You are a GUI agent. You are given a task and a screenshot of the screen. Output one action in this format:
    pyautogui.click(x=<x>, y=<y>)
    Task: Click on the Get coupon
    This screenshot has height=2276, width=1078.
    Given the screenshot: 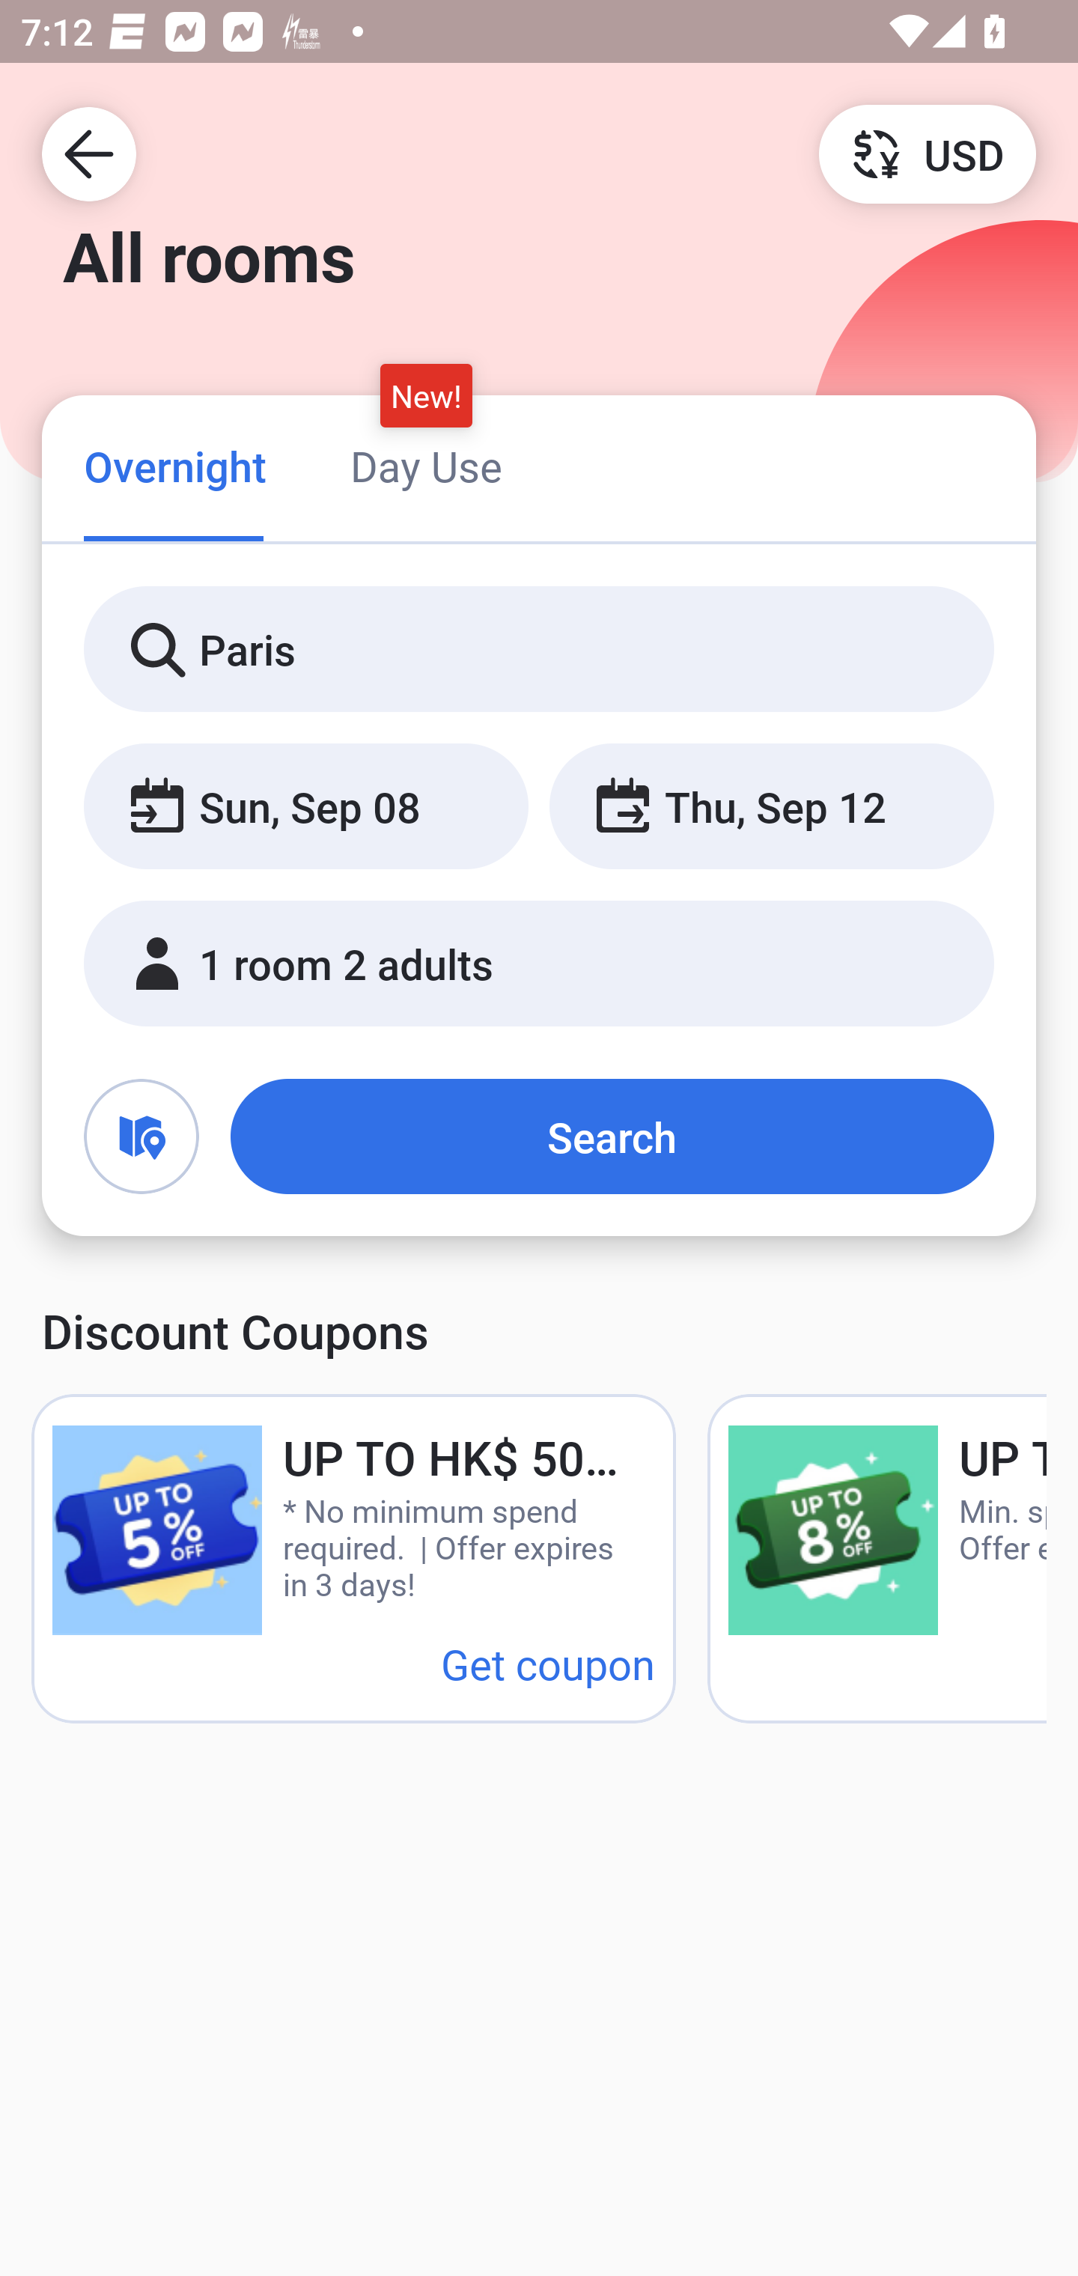 What is the action you would take?
    pyautogui.click(x=548, y=1664)
    